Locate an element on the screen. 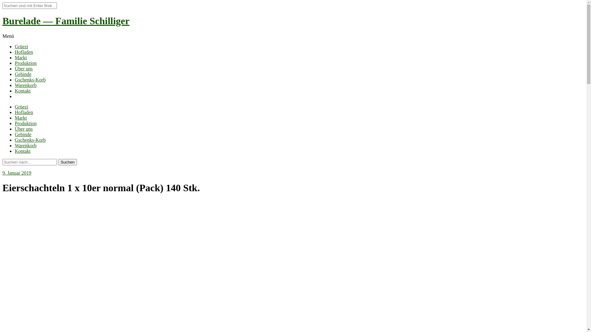 This screenshot has height=332, width=591. Gschenks-Korb is located at coordinates (30, 140).